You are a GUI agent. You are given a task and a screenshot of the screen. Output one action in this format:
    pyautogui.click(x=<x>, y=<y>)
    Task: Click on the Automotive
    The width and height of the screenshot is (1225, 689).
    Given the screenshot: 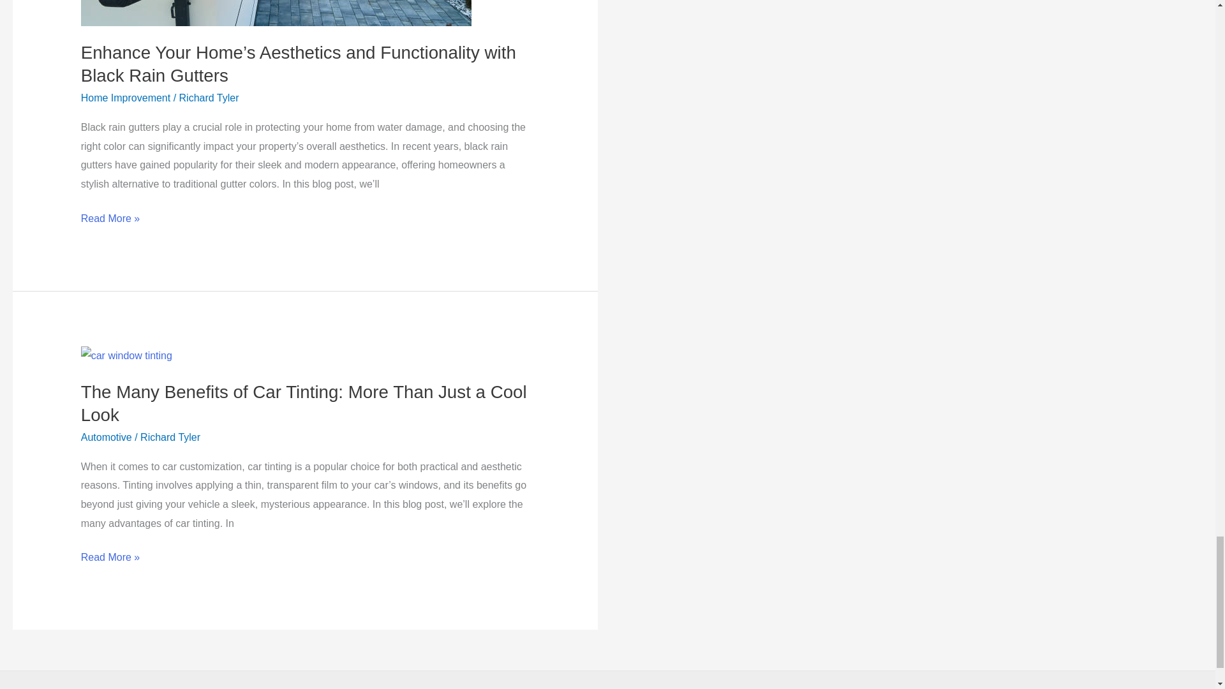 What is the action you would take?
    pyautogui.click(x=106, y=438)
    